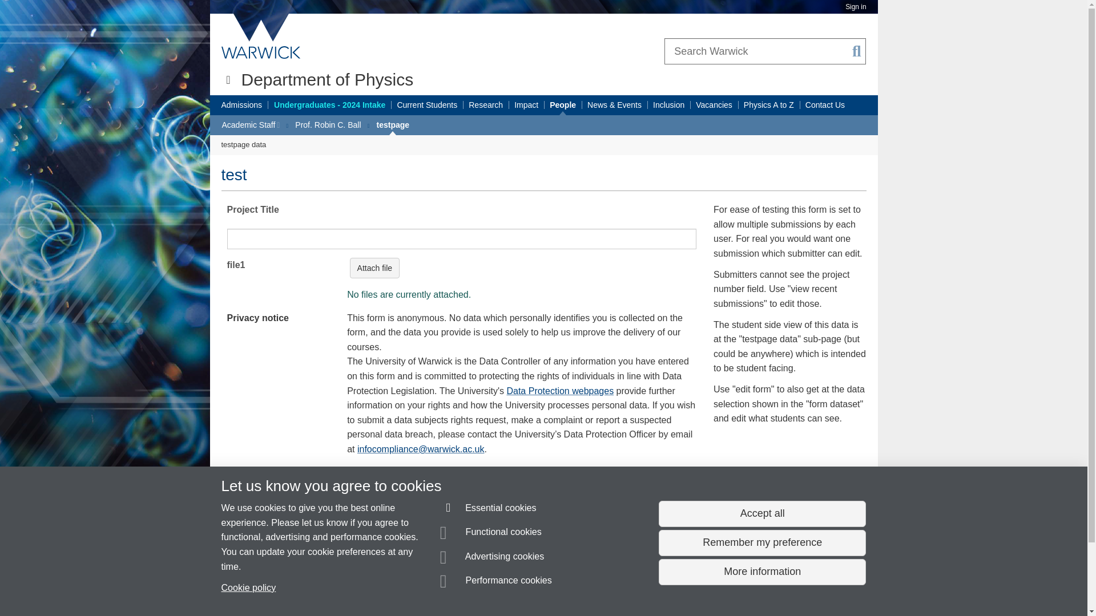 The image size is (1096, 616). Describe the element at coordinates (330, 105) in the screenshot. I see `Undergraduates - 2024 Intake` at that location.